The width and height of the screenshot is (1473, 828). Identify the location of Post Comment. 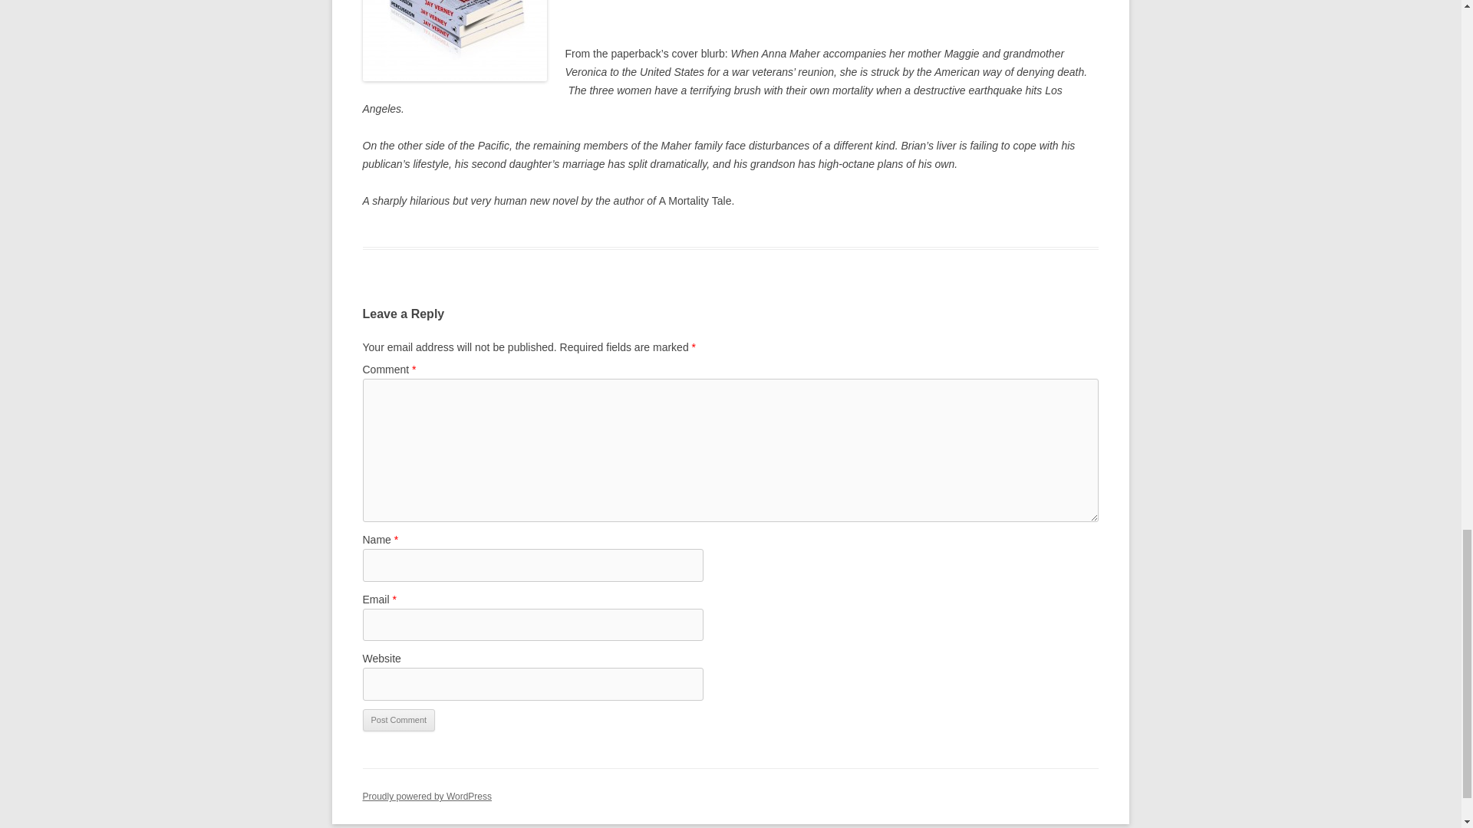
(398, 720).